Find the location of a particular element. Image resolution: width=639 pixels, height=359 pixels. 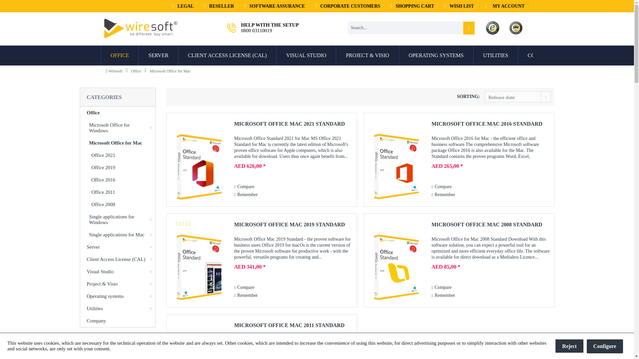

UTILITIES is located at coordinates (495, 55).